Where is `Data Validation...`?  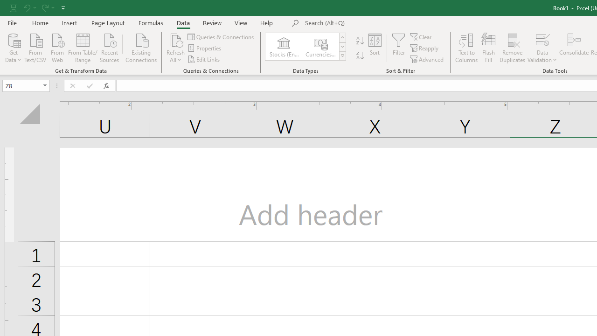
Data Validation... is located at coordinates (542, 39).